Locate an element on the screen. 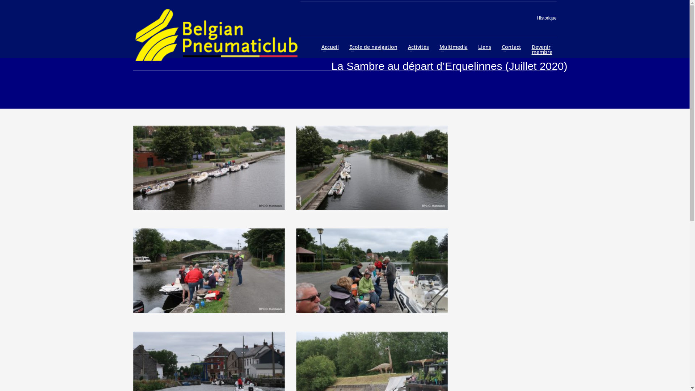 The width and height of the screenshot is (695, 391). Ecole de navigation is located at coordinates (374, 47).